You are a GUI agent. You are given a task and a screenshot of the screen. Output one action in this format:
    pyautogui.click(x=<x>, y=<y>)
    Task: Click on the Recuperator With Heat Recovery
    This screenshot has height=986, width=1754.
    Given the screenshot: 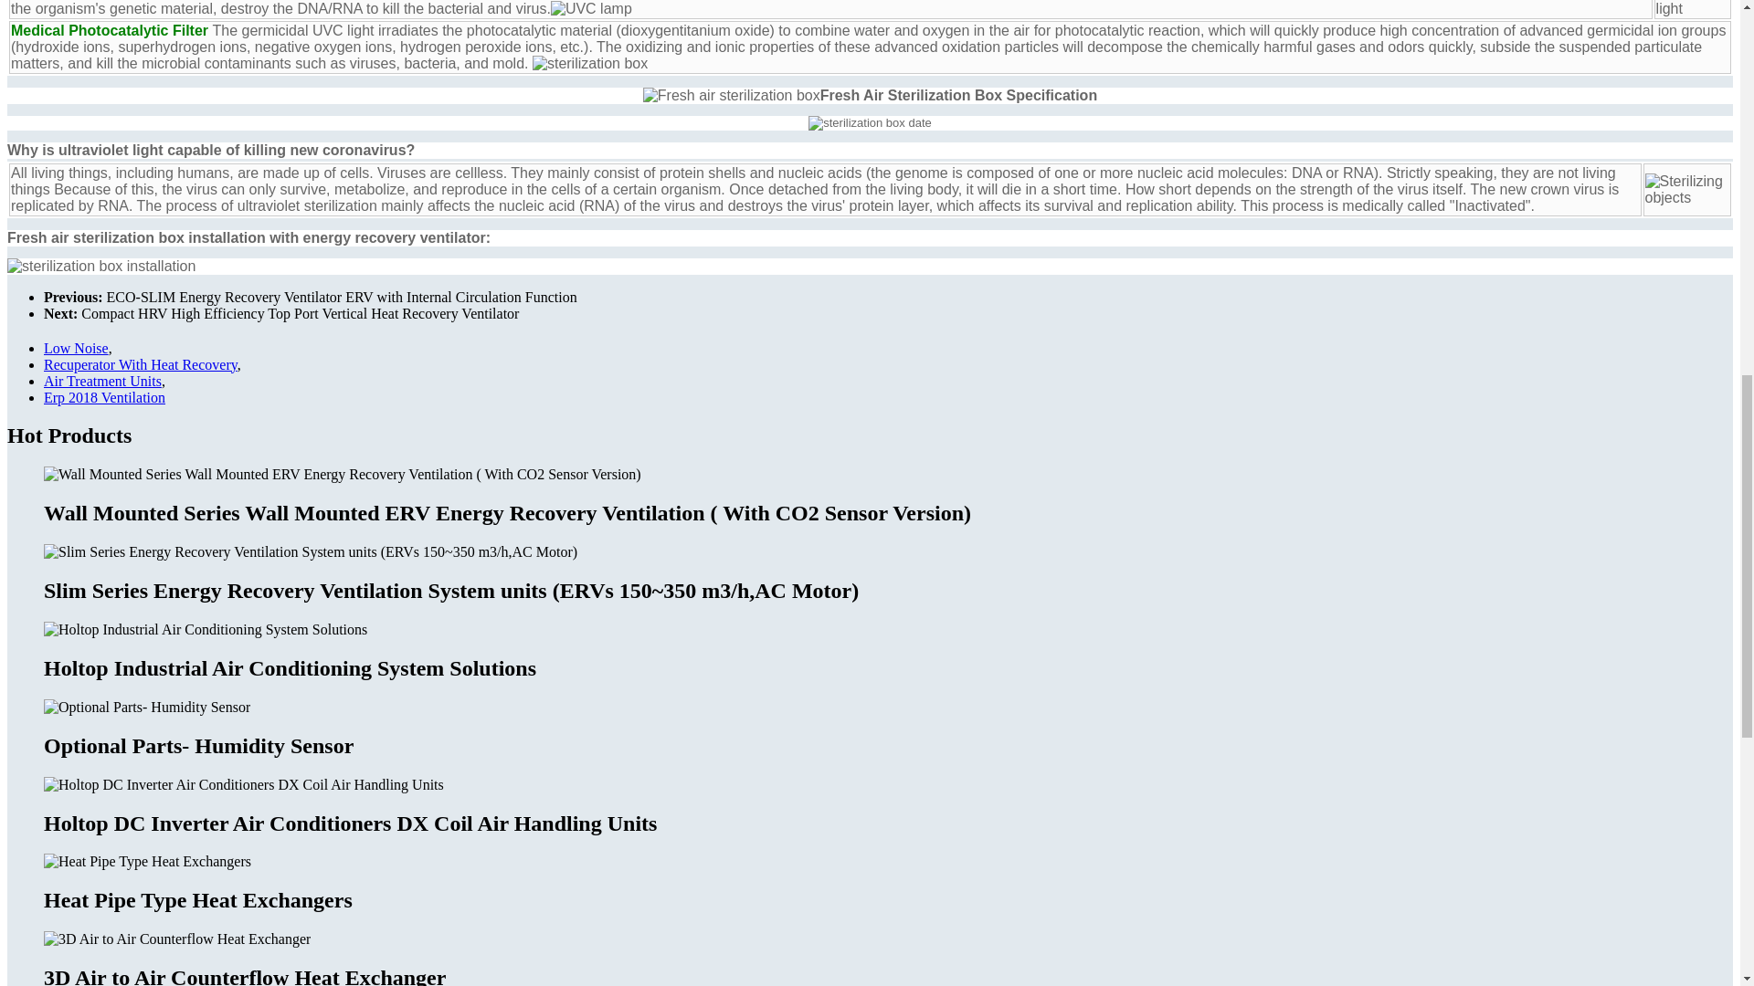 What is the action you would take?
    pyautogui.click(x=141, y=364)
    